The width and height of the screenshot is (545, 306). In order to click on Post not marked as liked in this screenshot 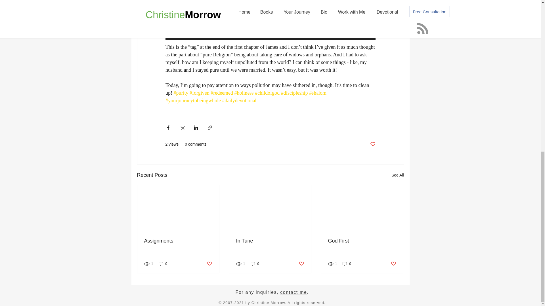, I will do `click(209, 264)`.